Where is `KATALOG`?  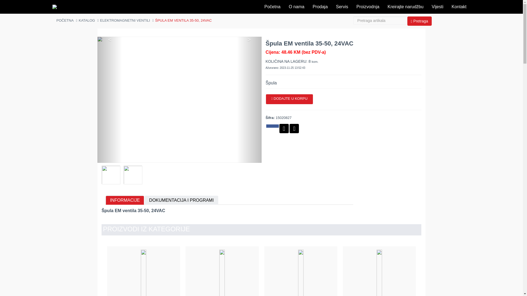 KATALOG is located at coordinates (87, 20).